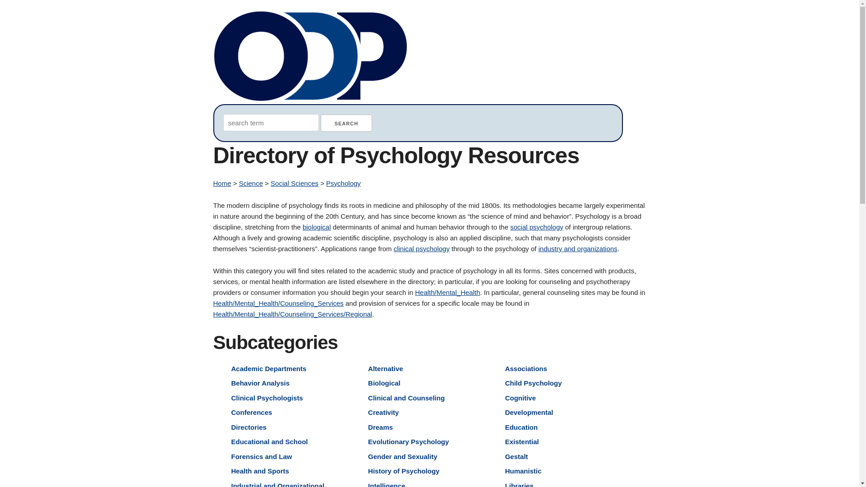 This screenshot has height=487, width=866. I want to click on Cognitive, so click(521, 398).